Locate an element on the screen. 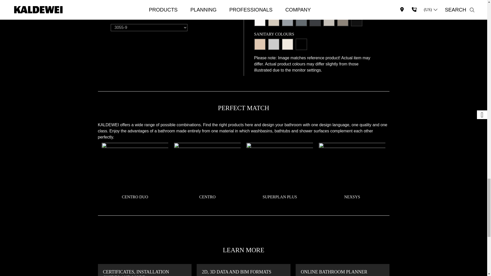 This screenshot has width=491, height=276. SUPERPLAN PLUS is located at coordinates (280, 197).